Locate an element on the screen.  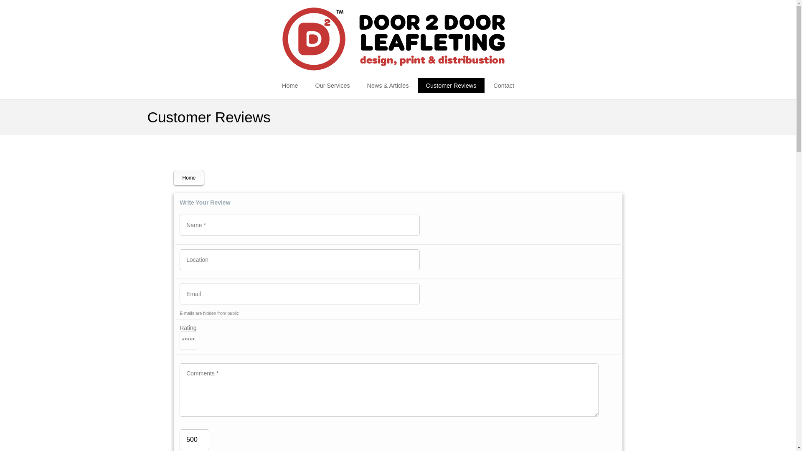
Home is located at coordinates (290, 85).